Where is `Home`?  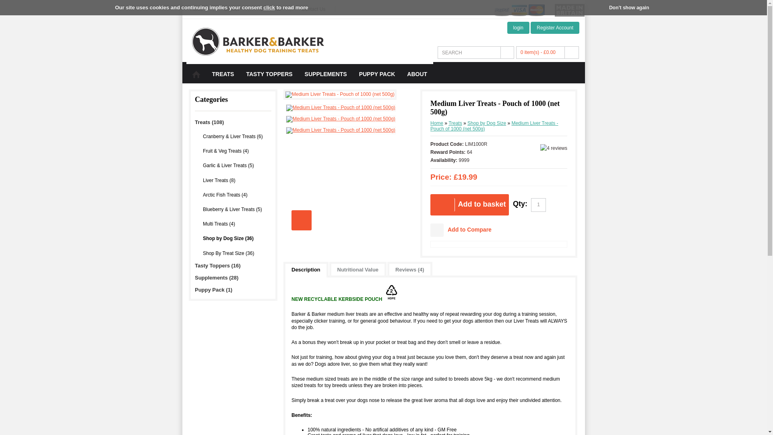 Home is located at coordinates (201, 9).